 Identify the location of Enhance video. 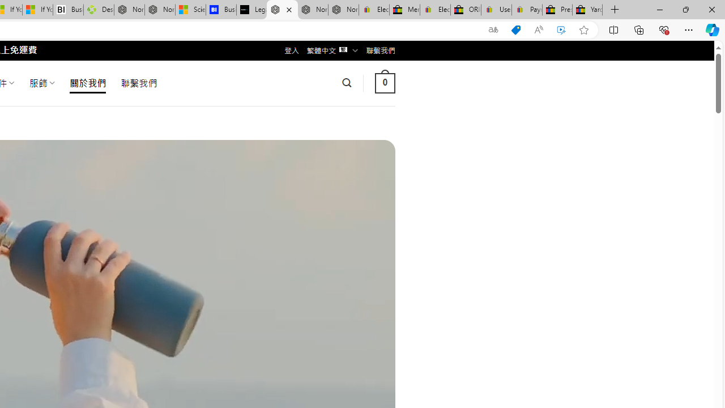
(561, 30).